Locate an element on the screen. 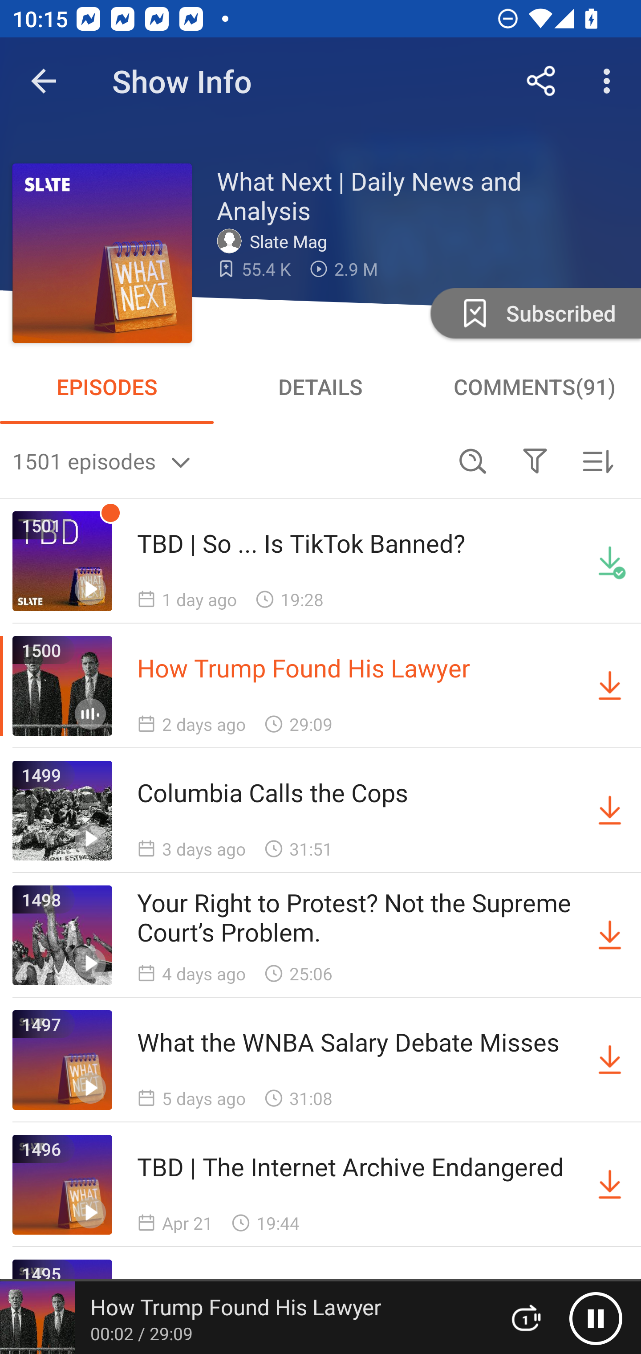  How Trump Found His Lawyer 00:02 / 29:09 is located at coordinates (244, 1317).